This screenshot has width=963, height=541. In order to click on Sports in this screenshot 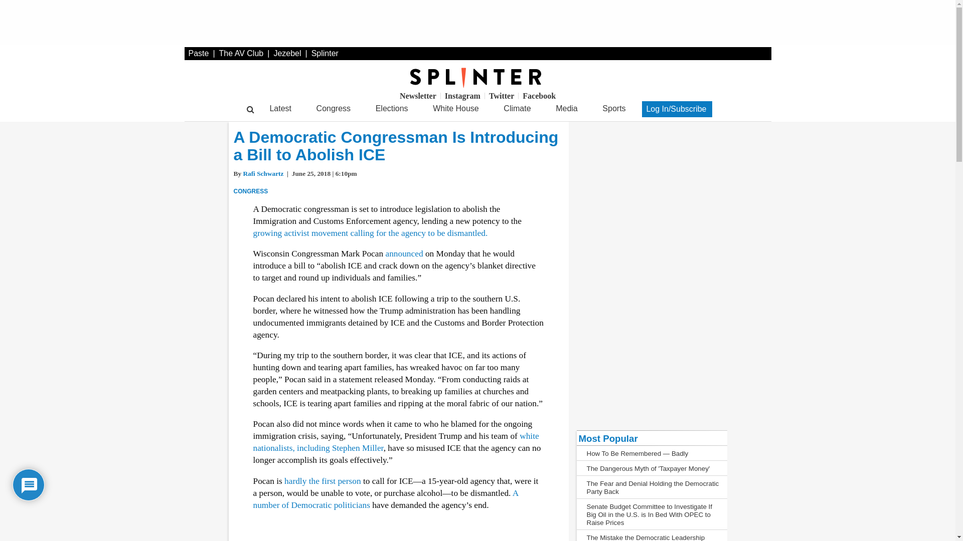, I will do `click(614, 109)`.